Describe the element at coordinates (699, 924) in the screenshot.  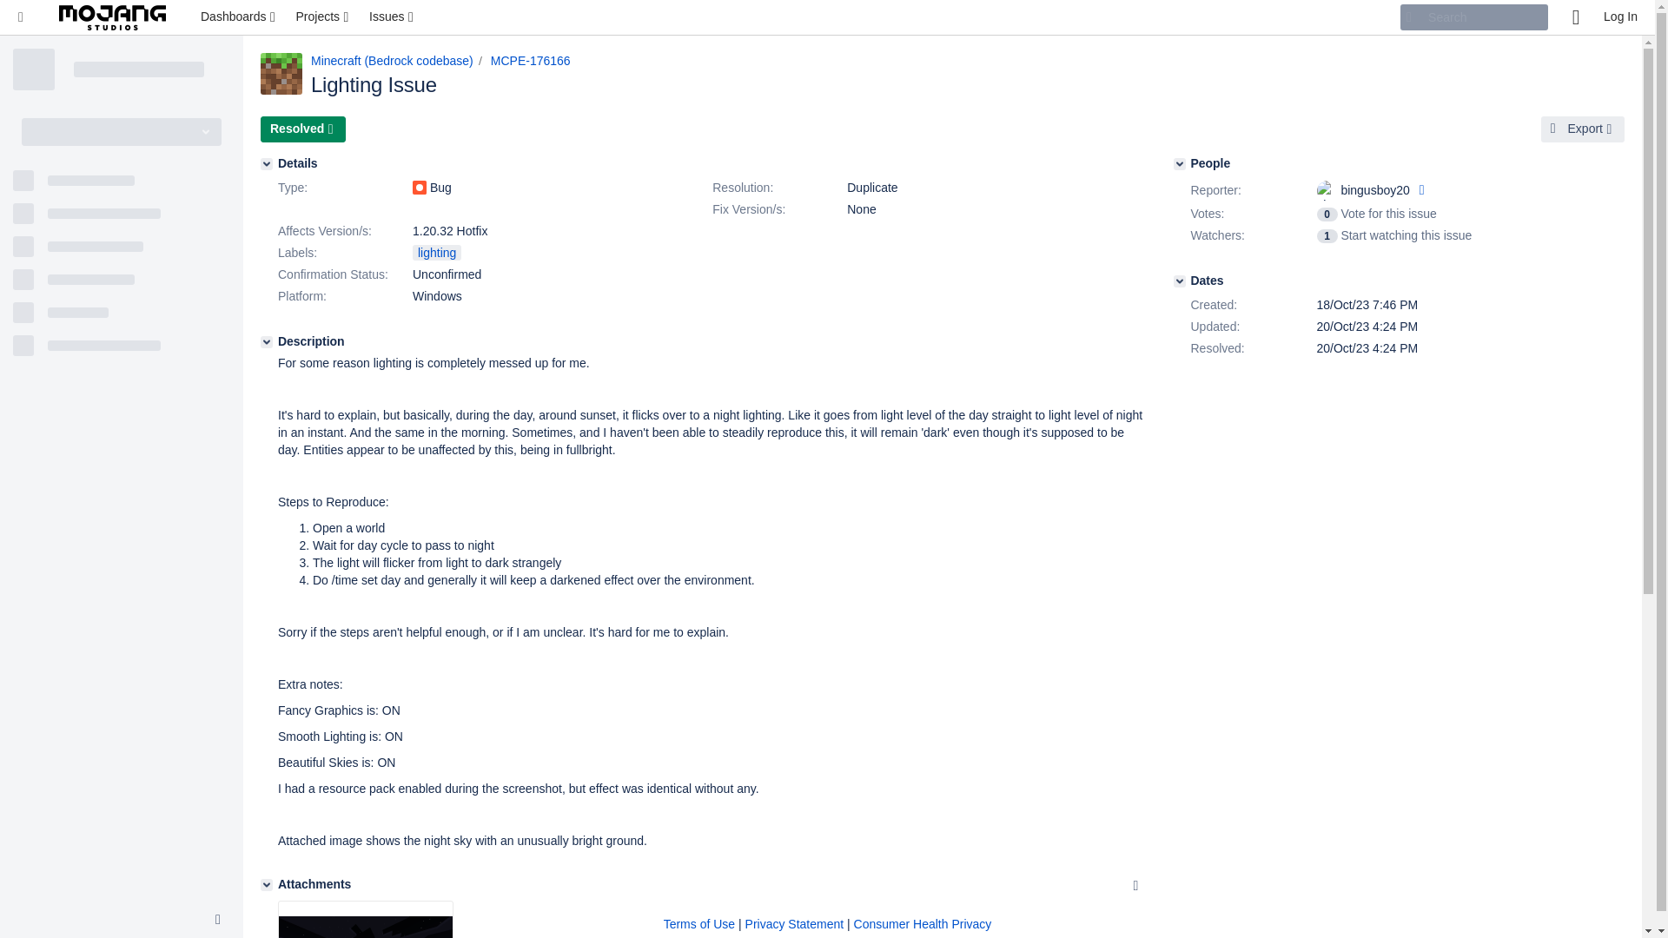
I see `Terms of Use` at that location.